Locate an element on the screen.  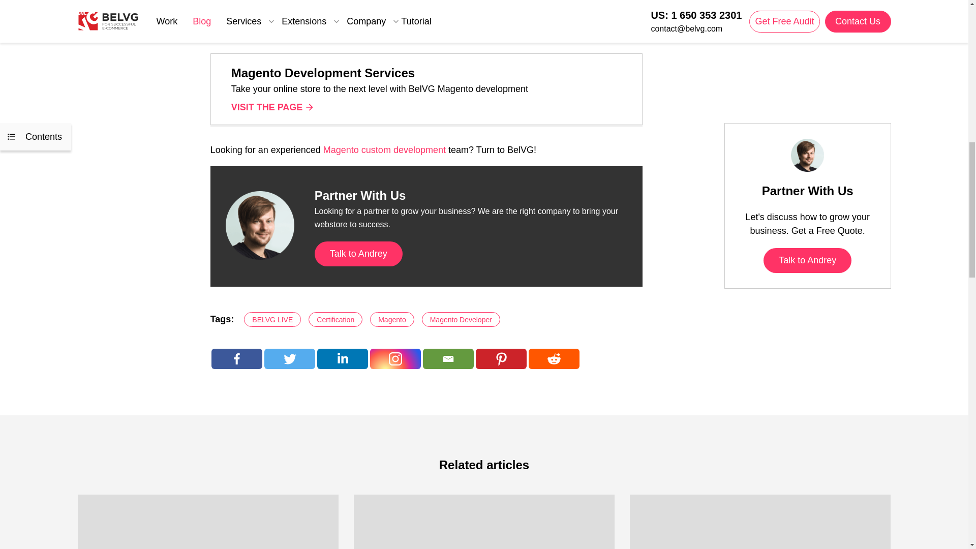
Reddit is located at coordinates (554, 358).